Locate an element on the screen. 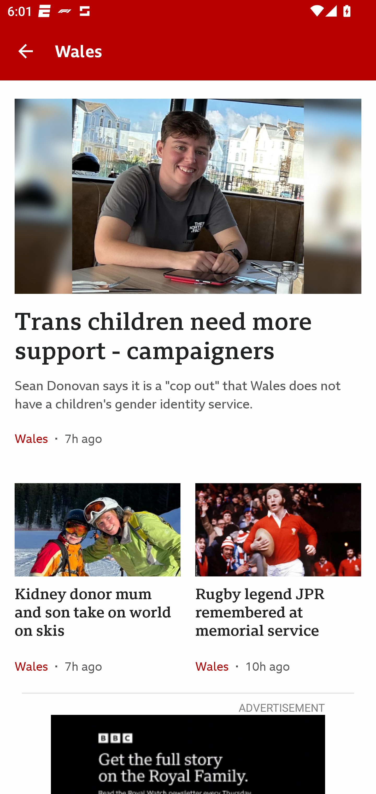 The width and height of the screenshot is (376, 794). Wales In the section Wales is located at coordinates (35, 439).